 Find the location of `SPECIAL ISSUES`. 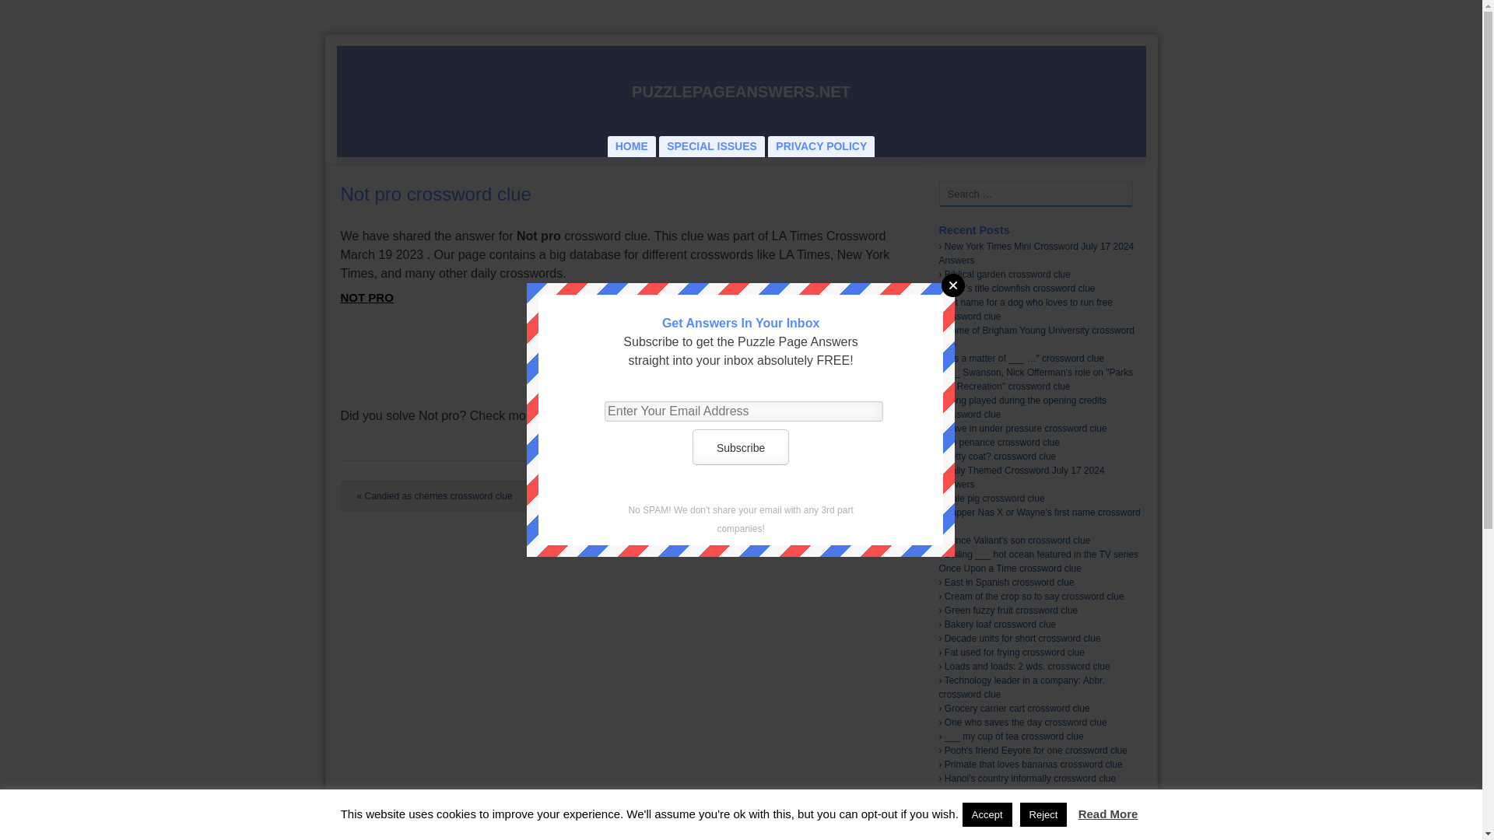

SPECIAL ISSUES is located at coordinates (711, 146).